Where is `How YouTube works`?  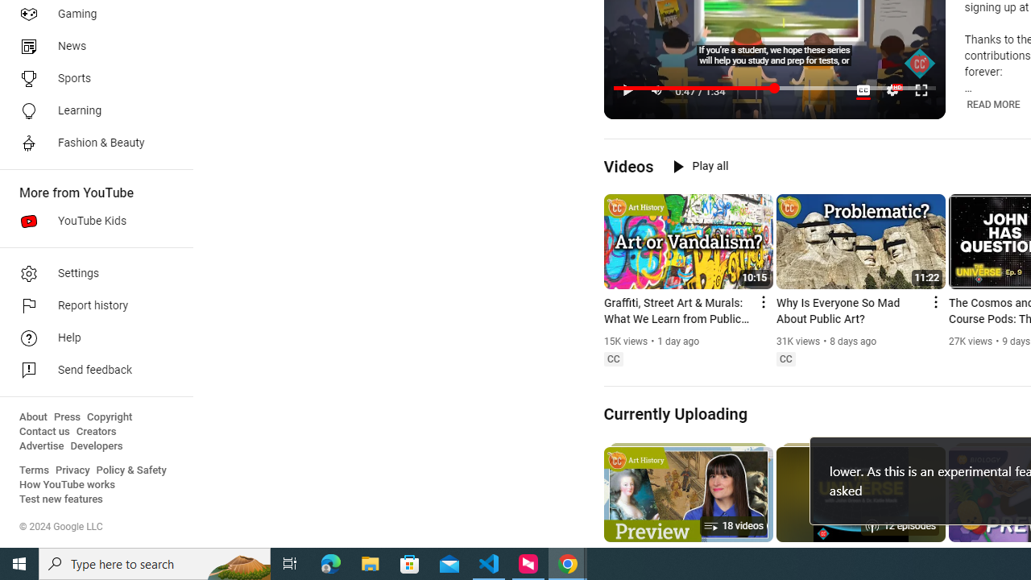
How YouTube works is located at coordinates (68, 485).